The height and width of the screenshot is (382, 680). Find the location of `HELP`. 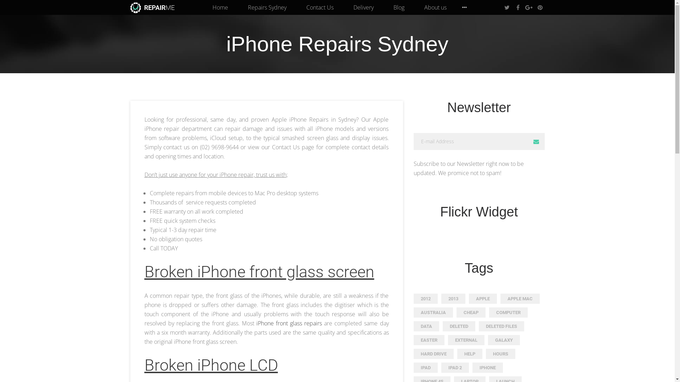

HELP is located at coordinates (470, 354).